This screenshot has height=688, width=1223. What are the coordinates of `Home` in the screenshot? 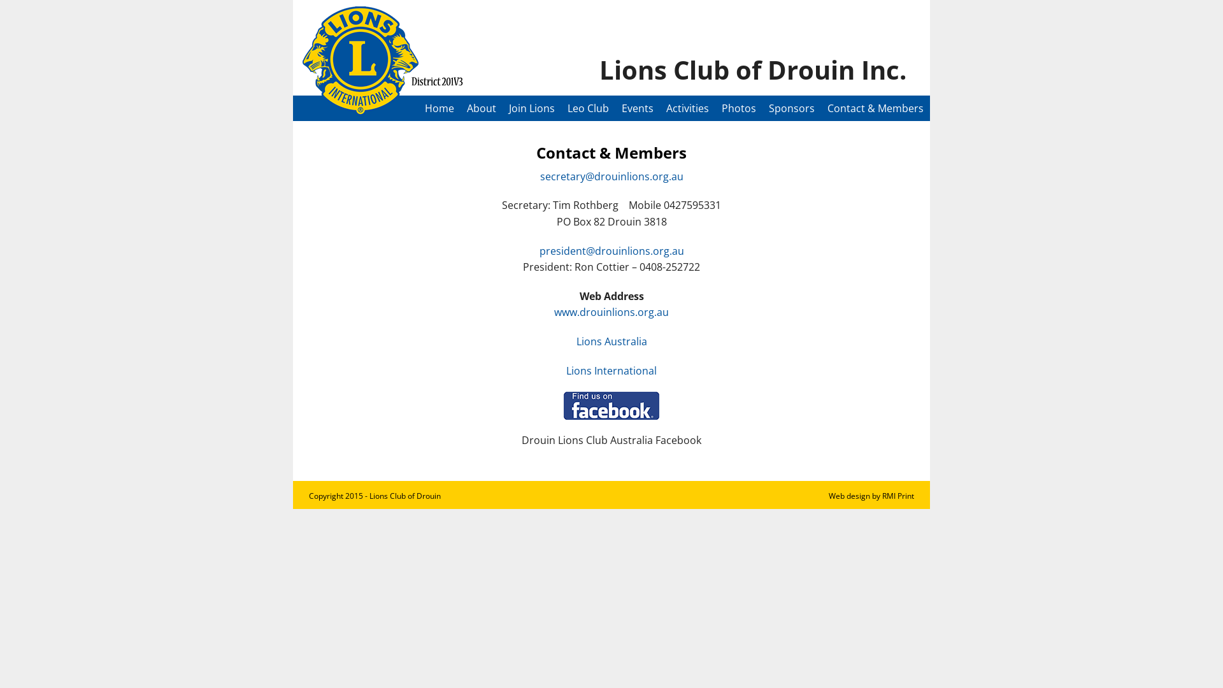 It's located at (440, 108).